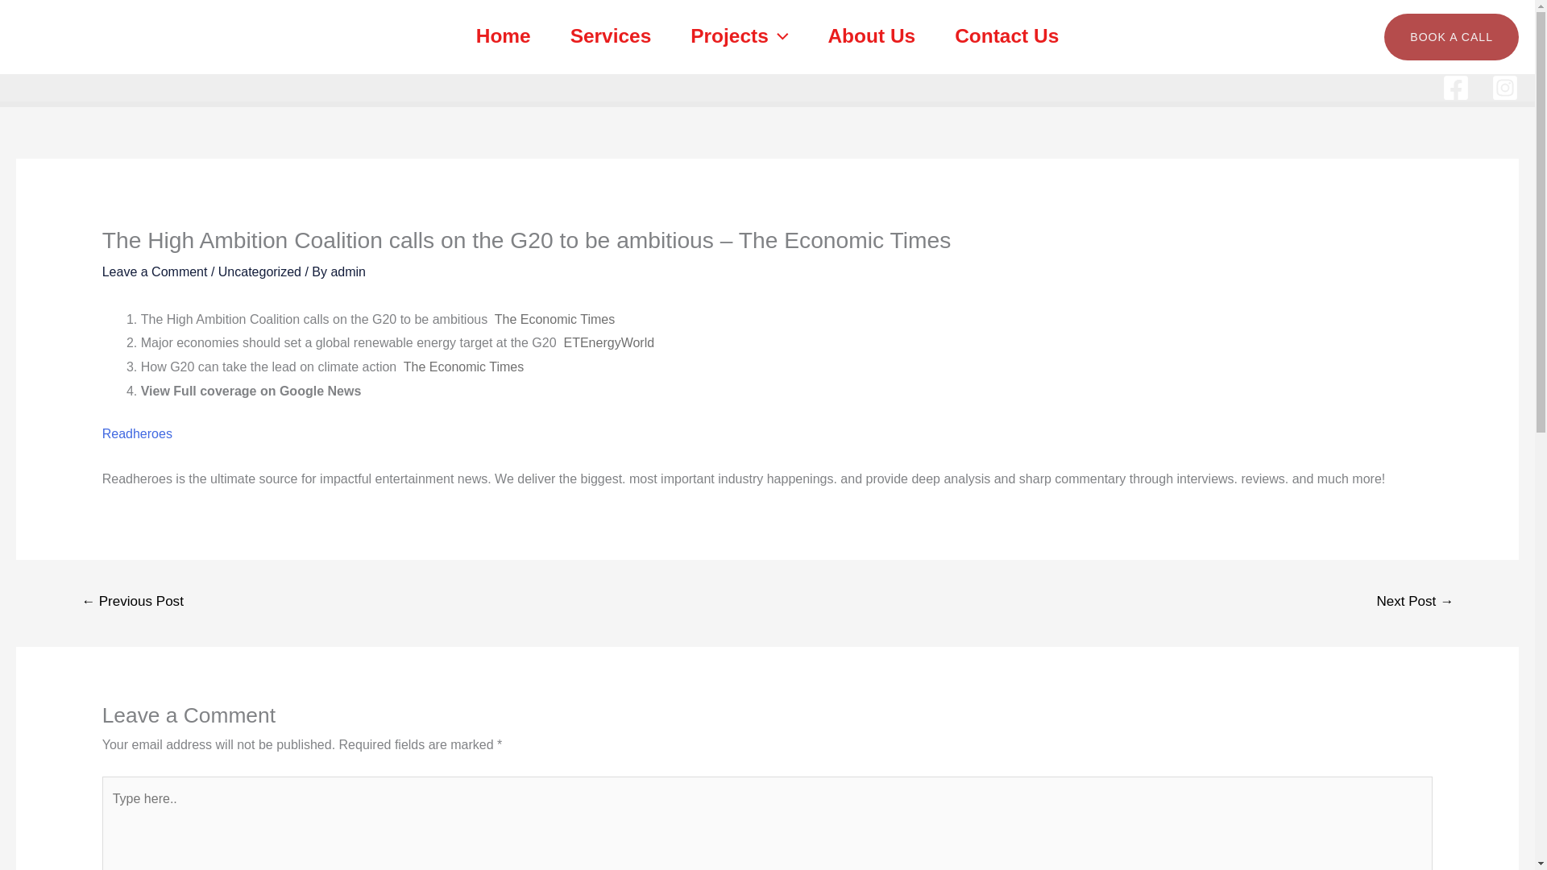 The width and height of the screenshot is (1547, 870). I want to click on Uncategorized, so click(259, 271).